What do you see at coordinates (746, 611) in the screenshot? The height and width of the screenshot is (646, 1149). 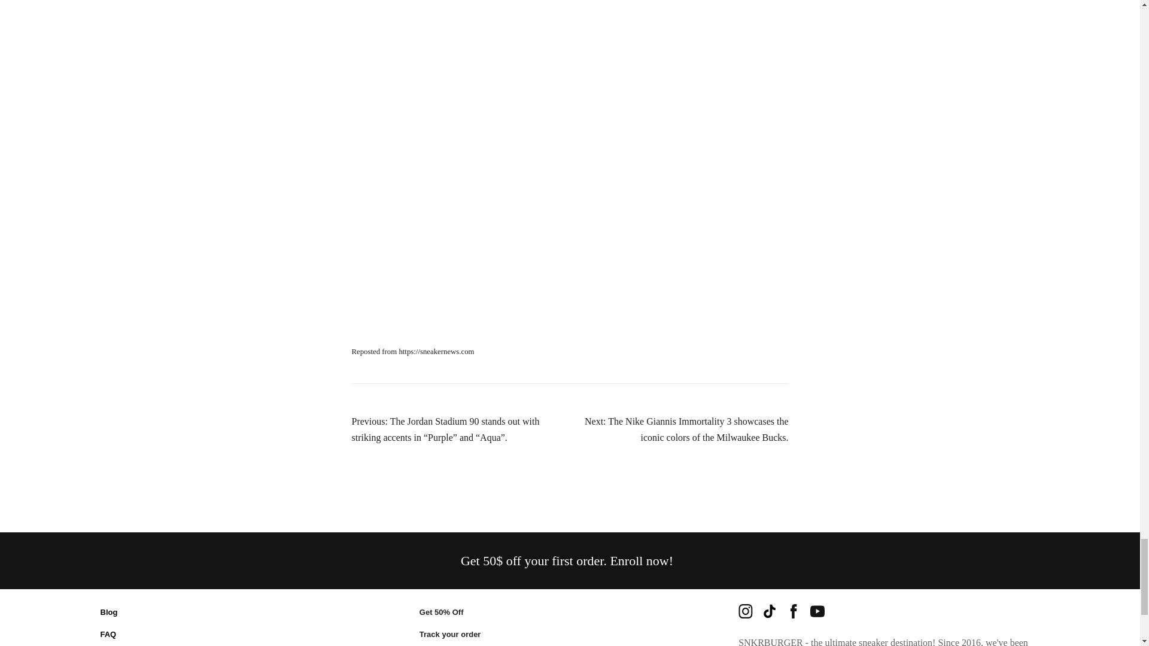 I see `instagram` at bounding box center [746, 611].